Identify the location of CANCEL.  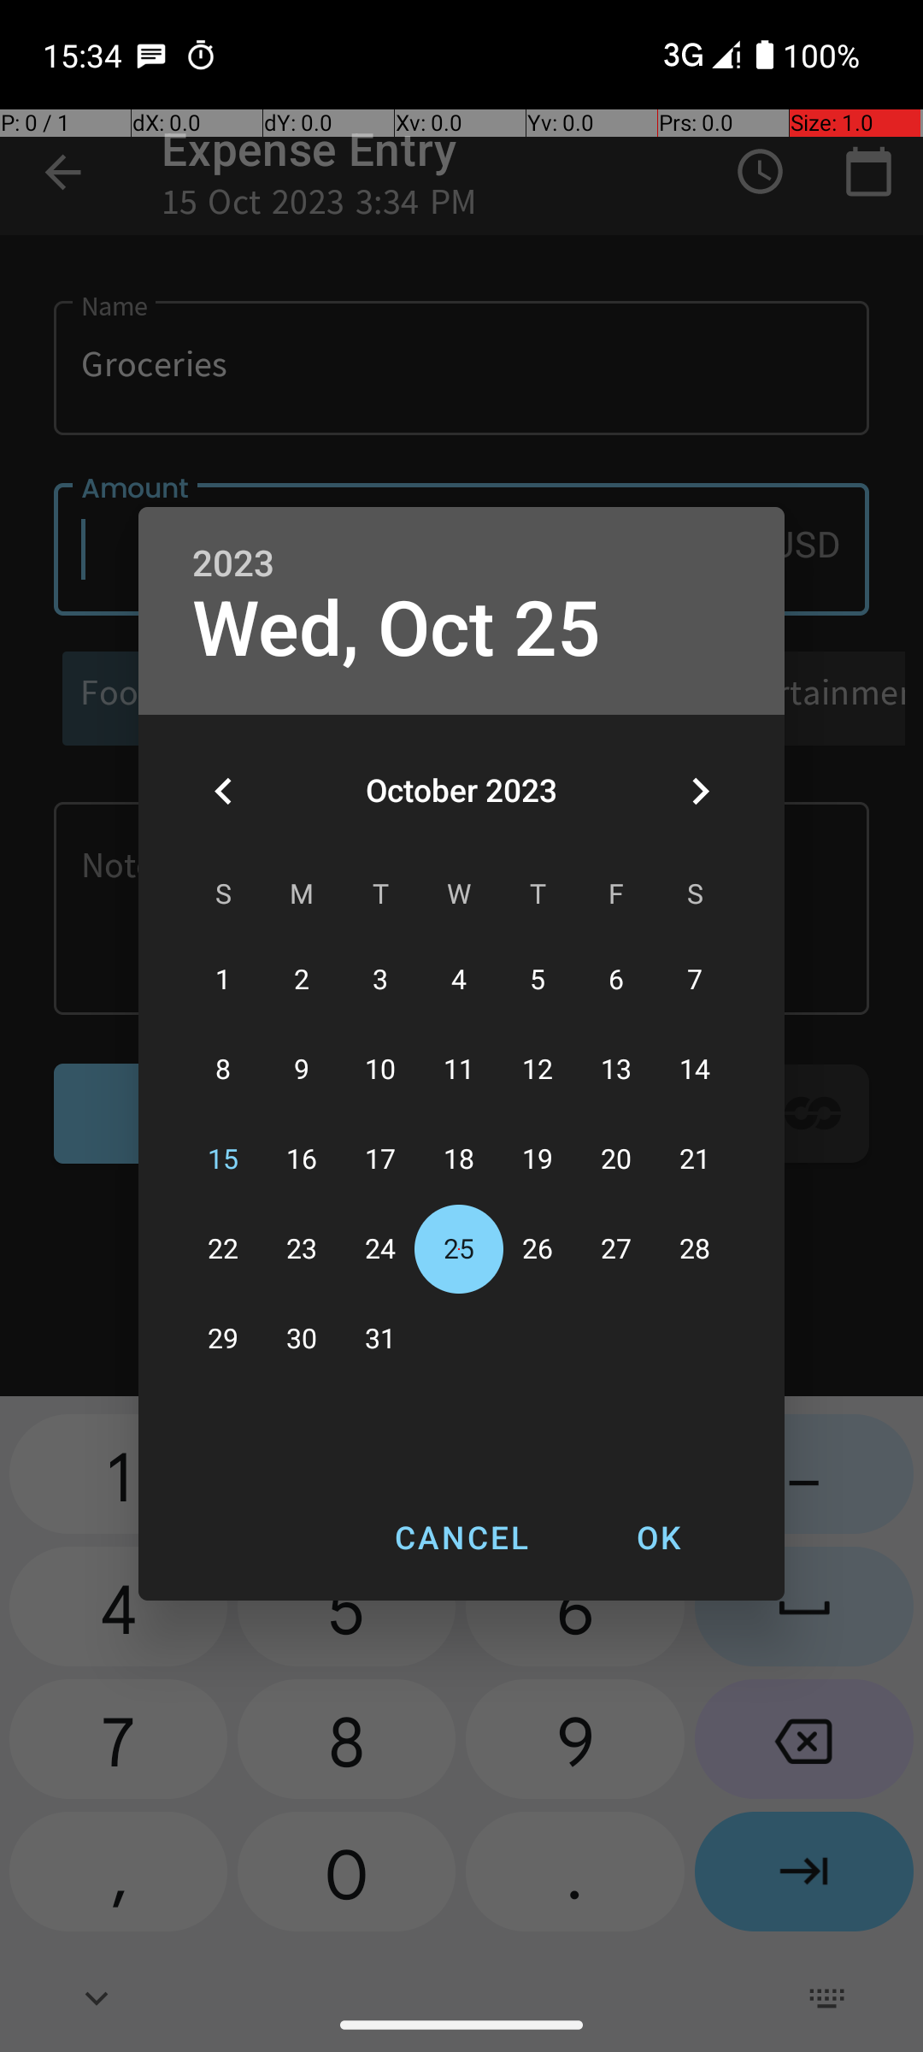
(461, 1537).